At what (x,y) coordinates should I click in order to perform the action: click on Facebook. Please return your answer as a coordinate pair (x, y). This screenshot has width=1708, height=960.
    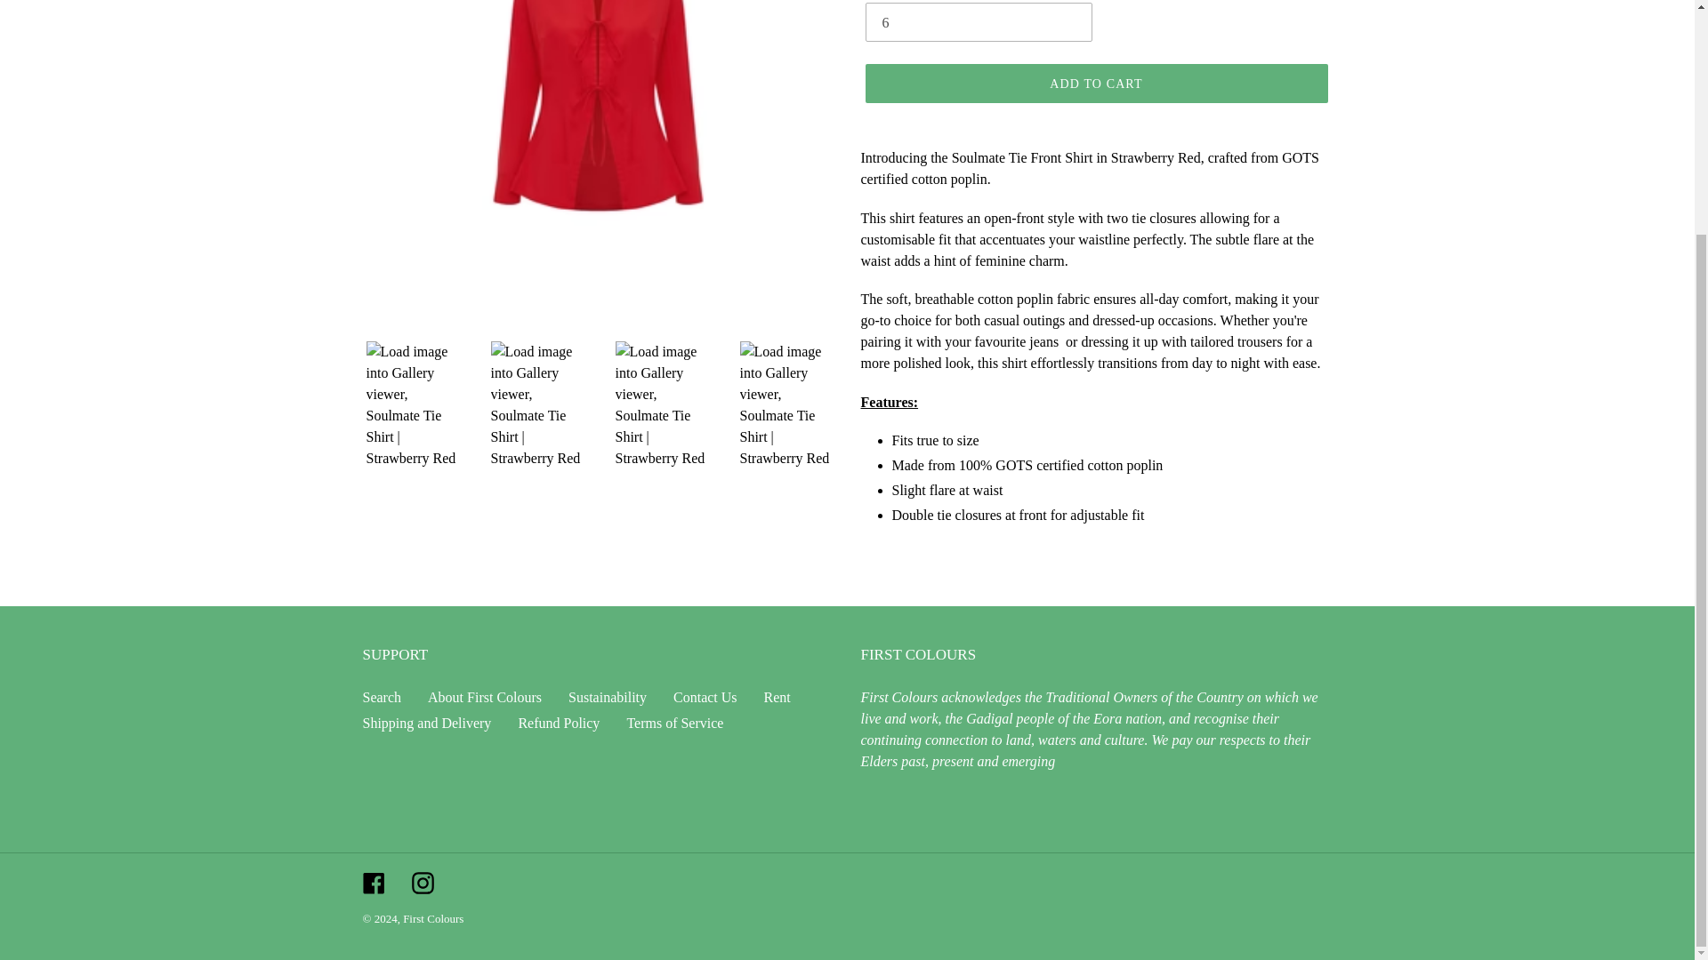
    Looking at the image, I should click on (374, 882).